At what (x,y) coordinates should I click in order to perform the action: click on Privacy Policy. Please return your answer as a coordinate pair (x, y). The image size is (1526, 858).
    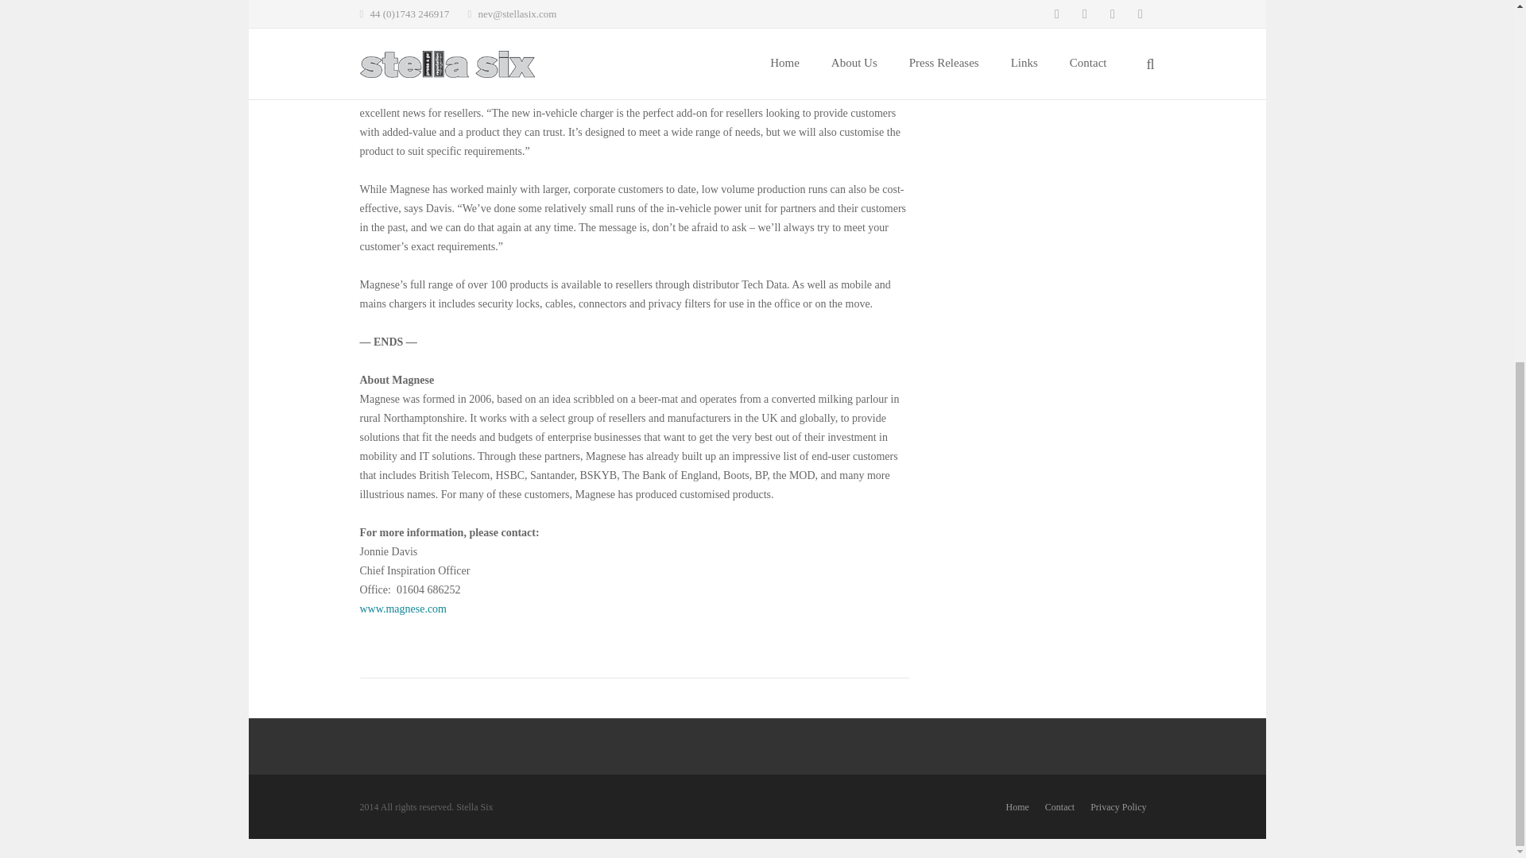
    Looking at the image, I should click on (1117, 806).